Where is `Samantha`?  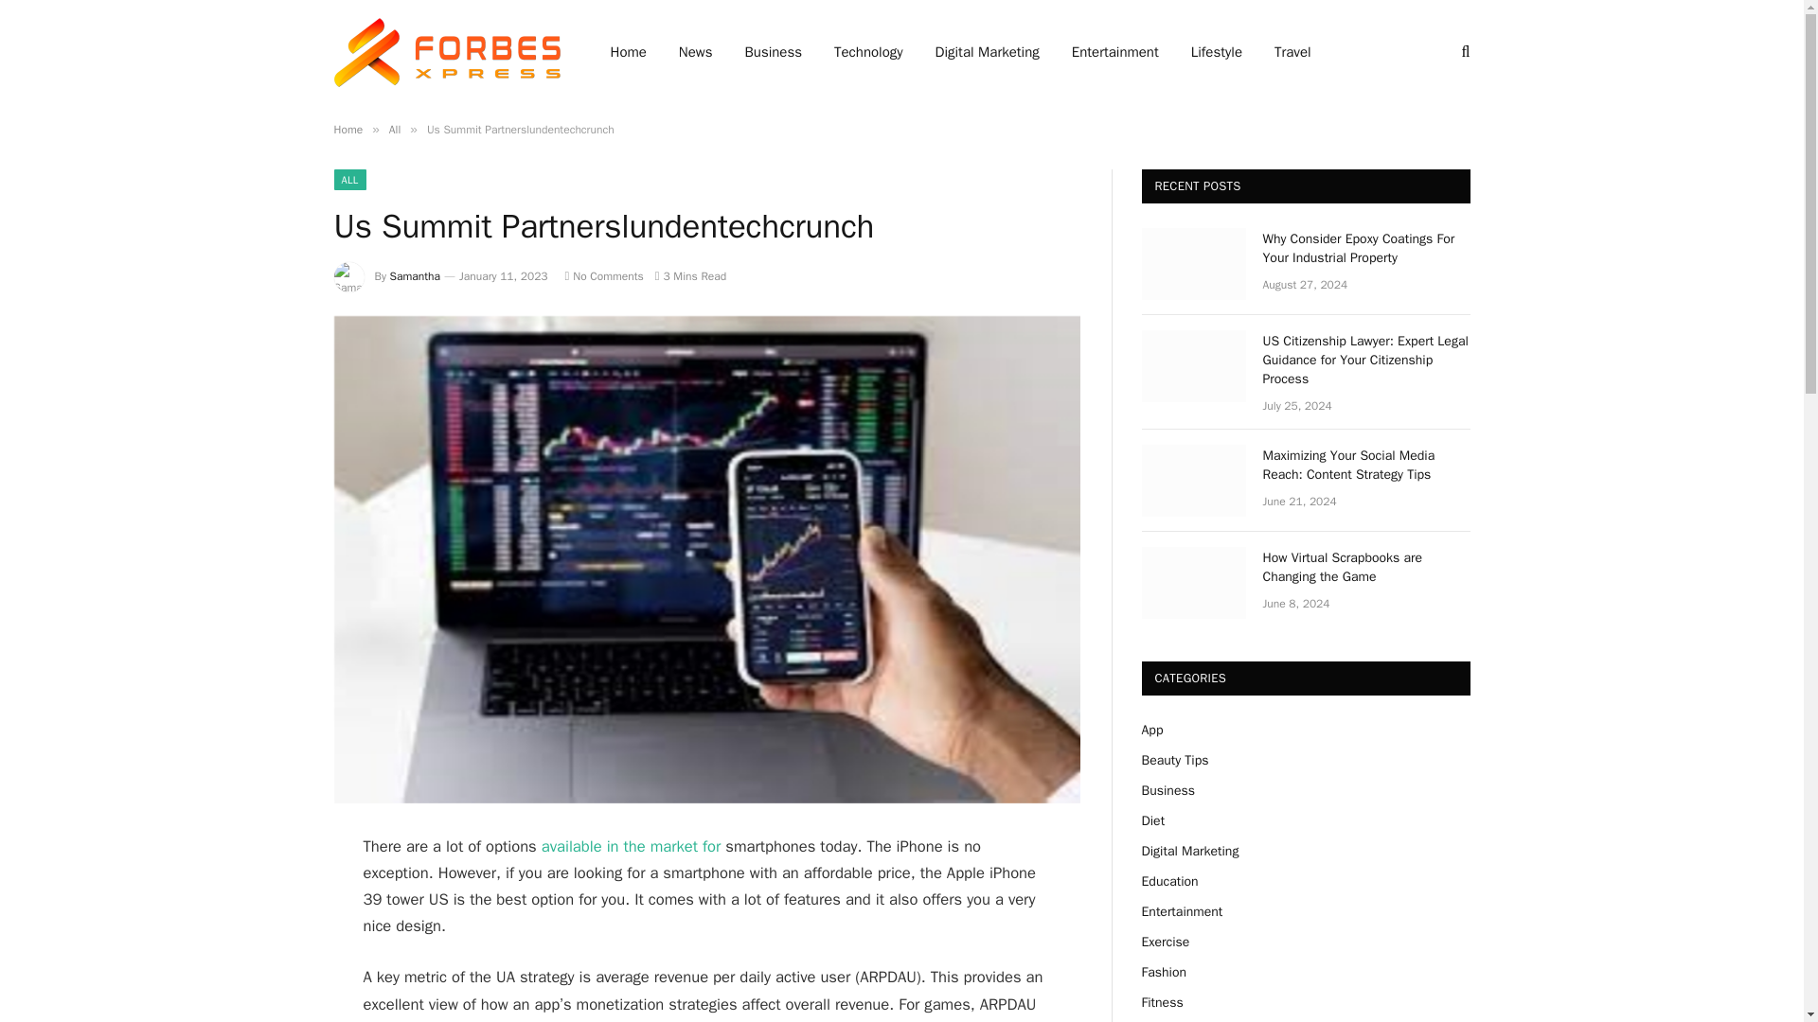 Samantha is located at coordinates (415, 276).